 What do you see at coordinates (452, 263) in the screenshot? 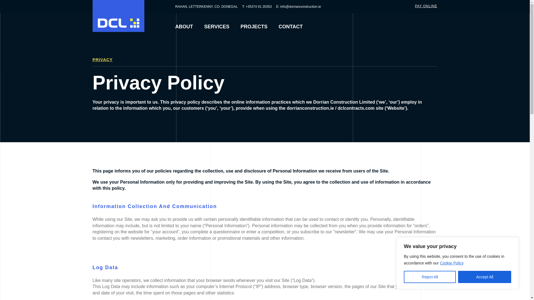
I see `Cookie Policy` at bounding box center [452, 263].